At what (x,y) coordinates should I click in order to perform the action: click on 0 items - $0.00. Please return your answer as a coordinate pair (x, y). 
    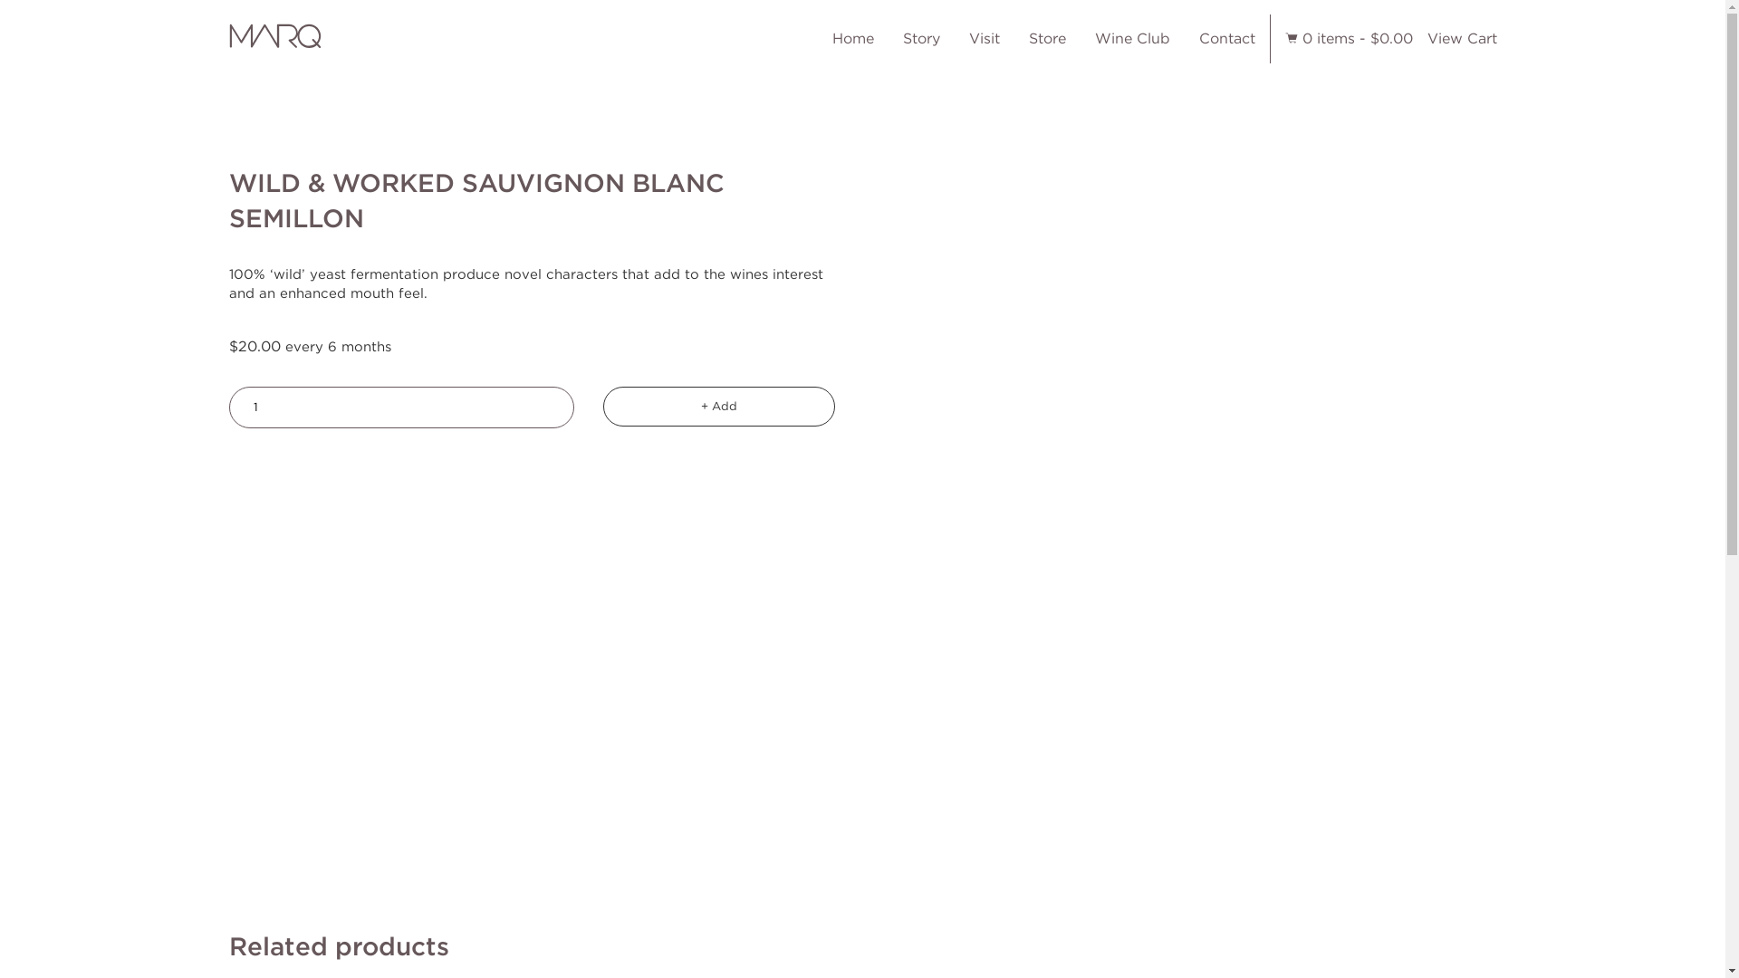
    Looking at the image, I should click on (1358, 38).